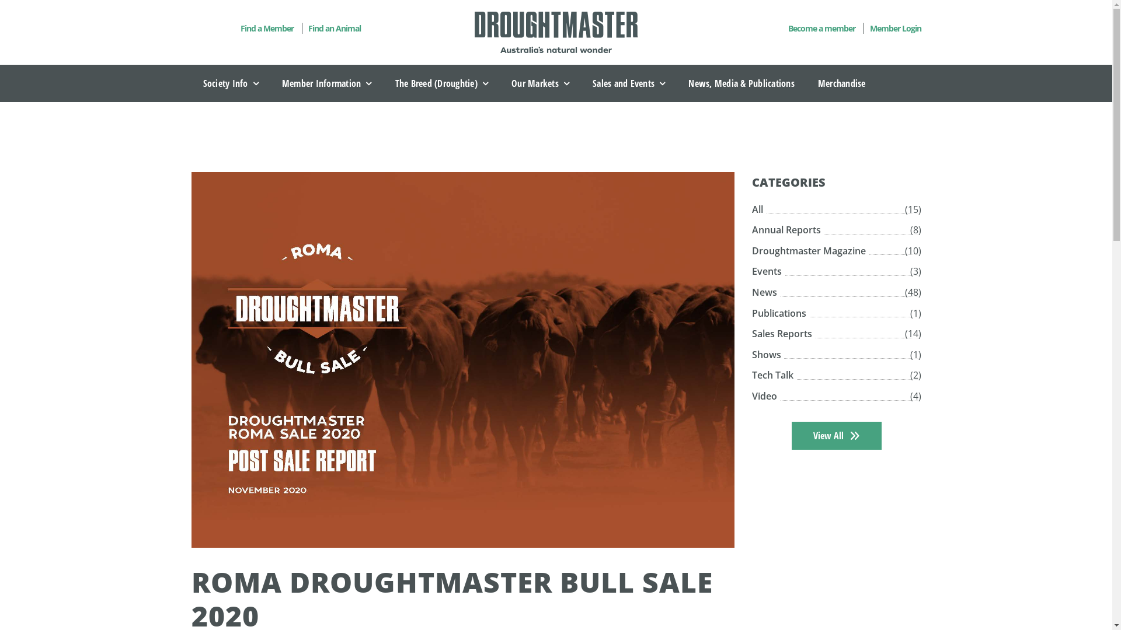  What do you see at coordinates (842, 83) in the screenshot?
I see `Merchandise` at bounding box center [842, 83].